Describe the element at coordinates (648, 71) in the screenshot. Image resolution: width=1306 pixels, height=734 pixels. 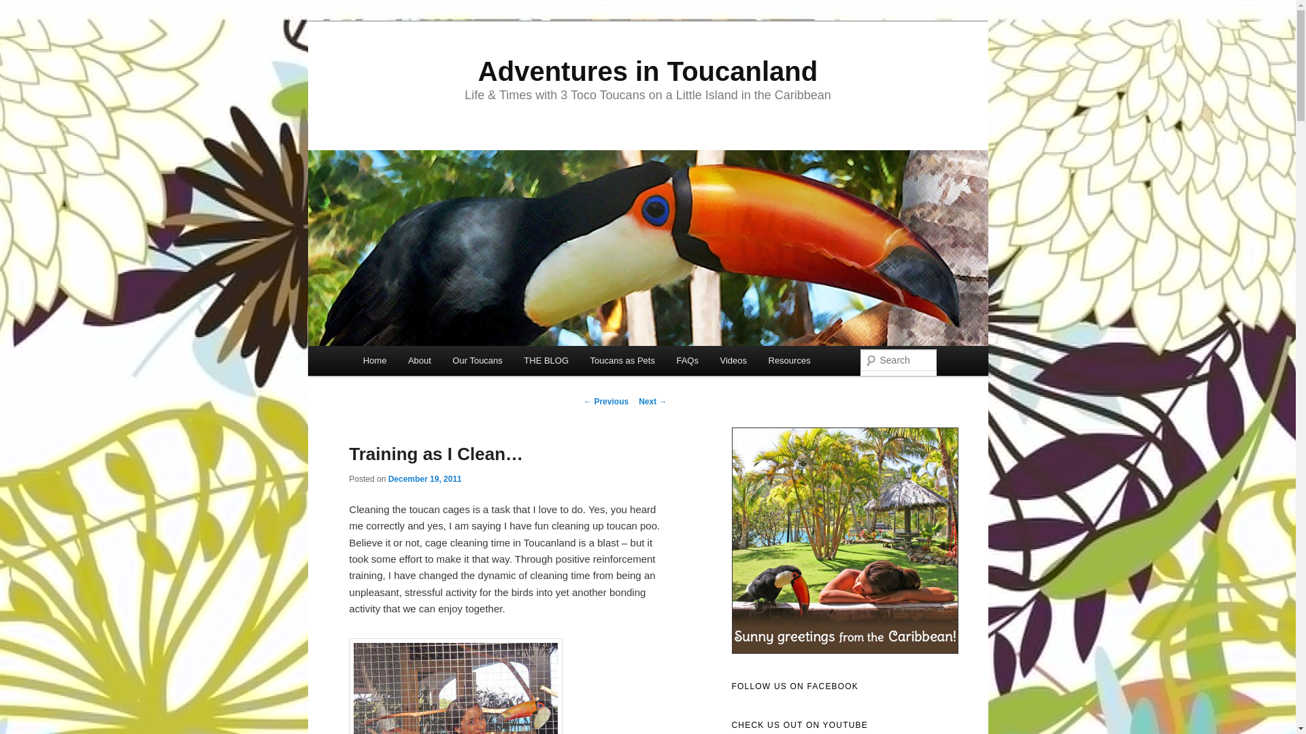
I see `Adventures in Toucanland` at that location.